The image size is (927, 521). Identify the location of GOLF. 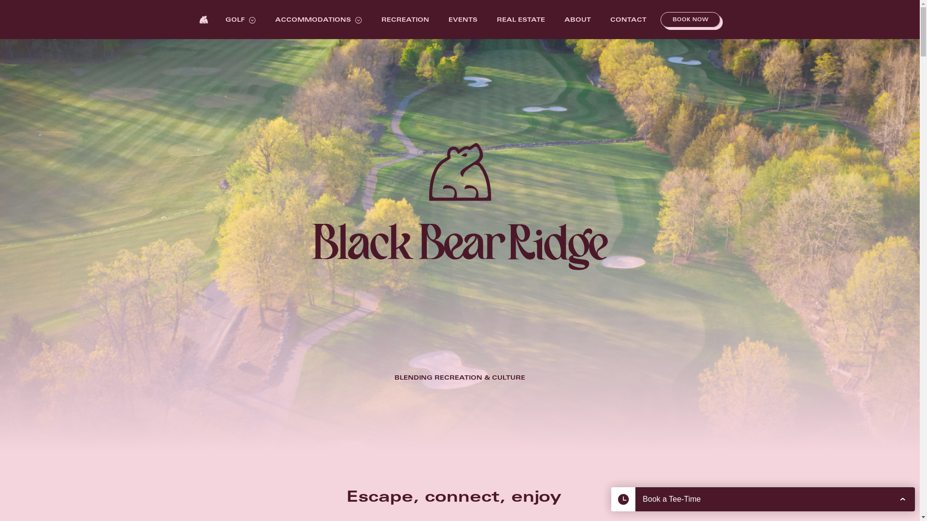
(235, 20).